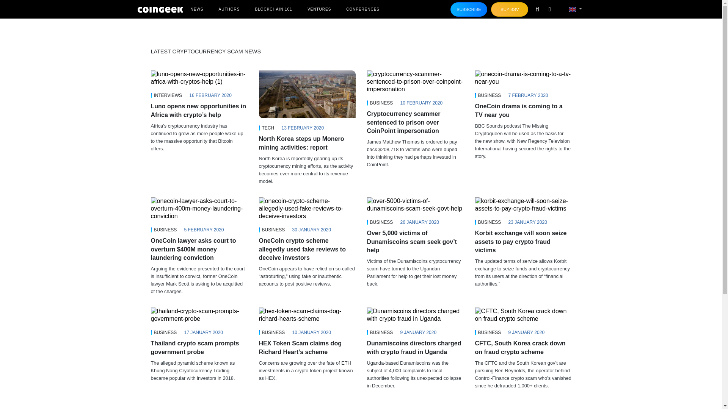 The image size is (728, 409). I want to click on hex-token-scam-claims-dog-richard-hearts-scheme, so click(306, 315).